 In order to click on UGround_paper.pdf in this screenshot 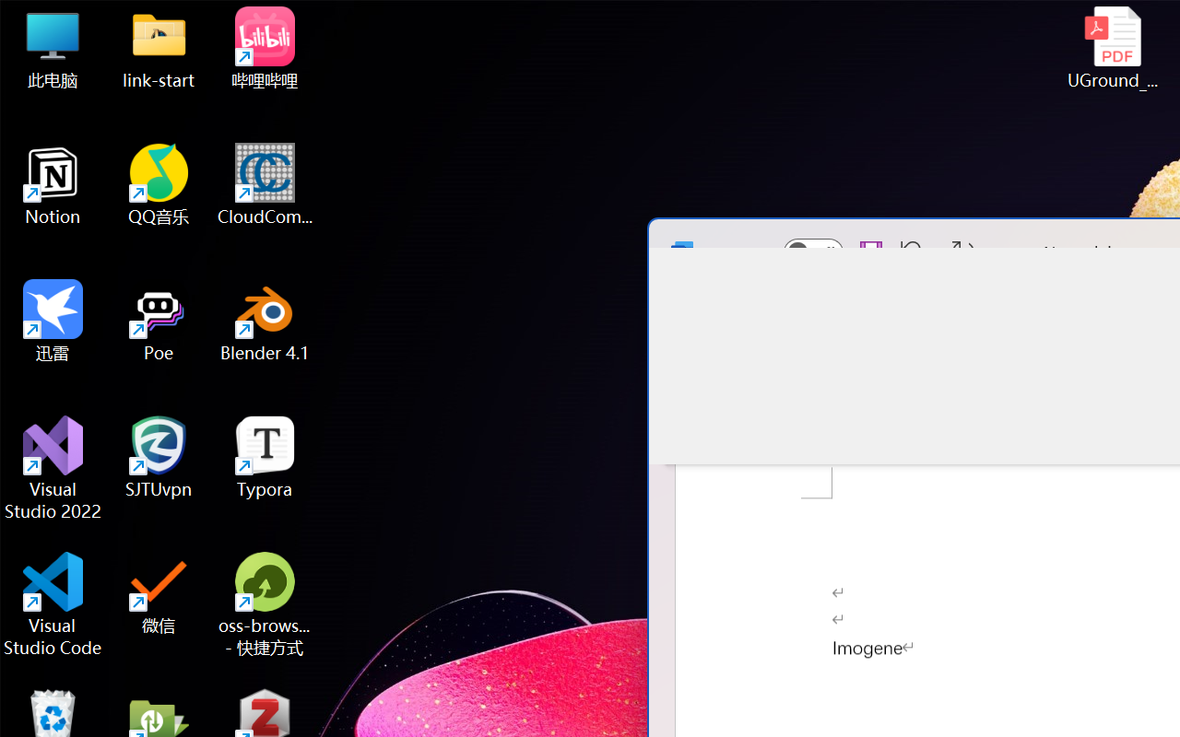, I will do `click(1112, 48)`.